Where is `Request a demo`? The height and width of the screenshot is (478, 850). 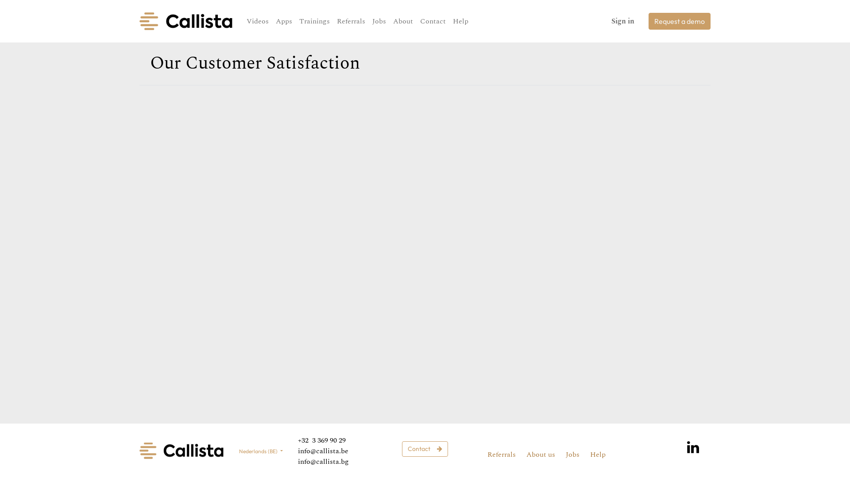 Request a demo is located at coordinates (680, 21).